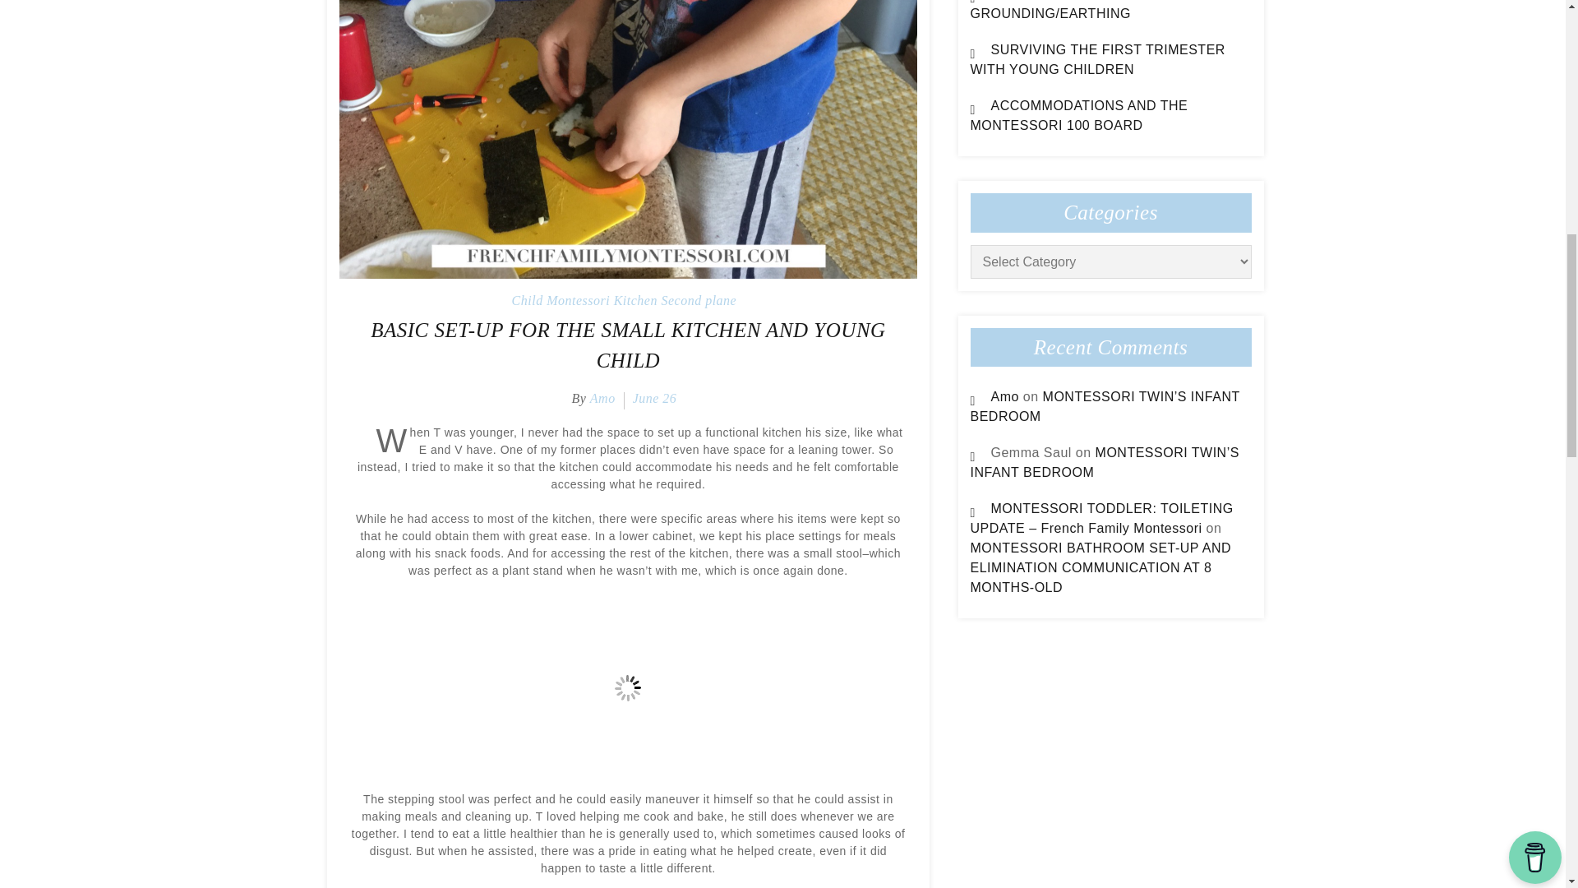  Describe the element at coordinates (1004, 396) in the screenshot. I see `Amo` at that location.